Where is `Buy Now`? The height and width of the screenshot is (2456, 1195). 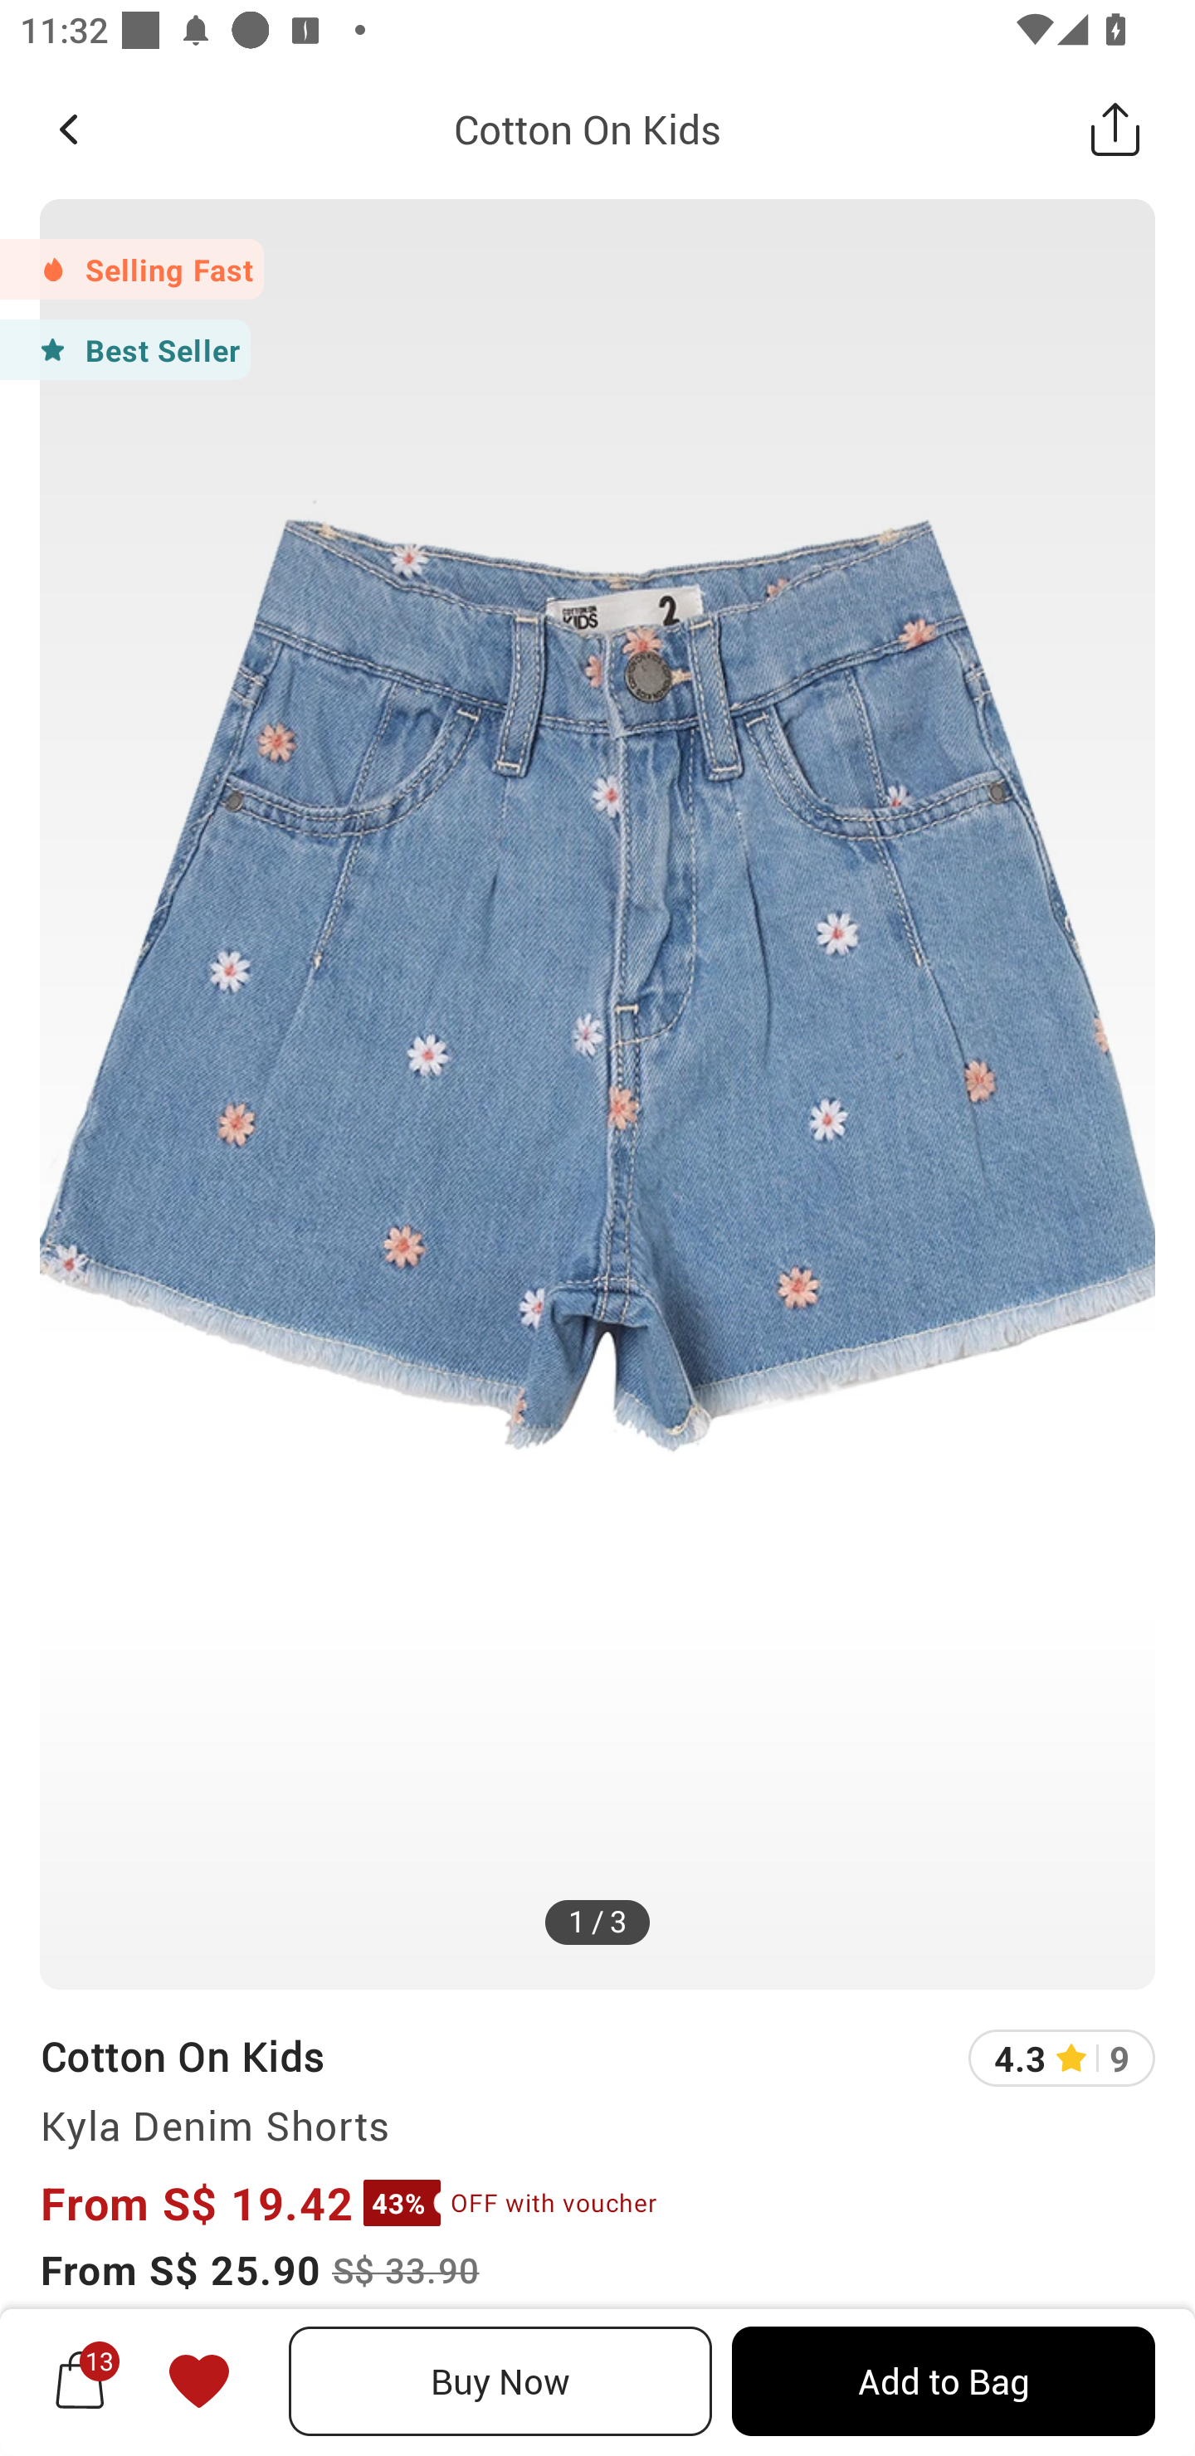 Buy Now is located at coordinates (500, 2381).